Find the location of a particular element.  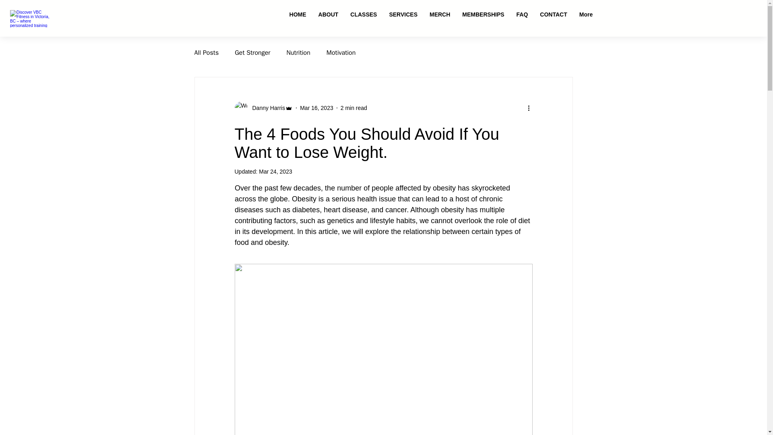

Danny Harris is located at coordinates (263, 108).